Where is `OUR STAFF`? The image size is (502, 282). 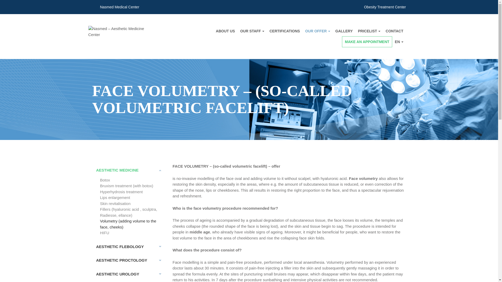 OUR STAFF is located at coordinates (252, 31).